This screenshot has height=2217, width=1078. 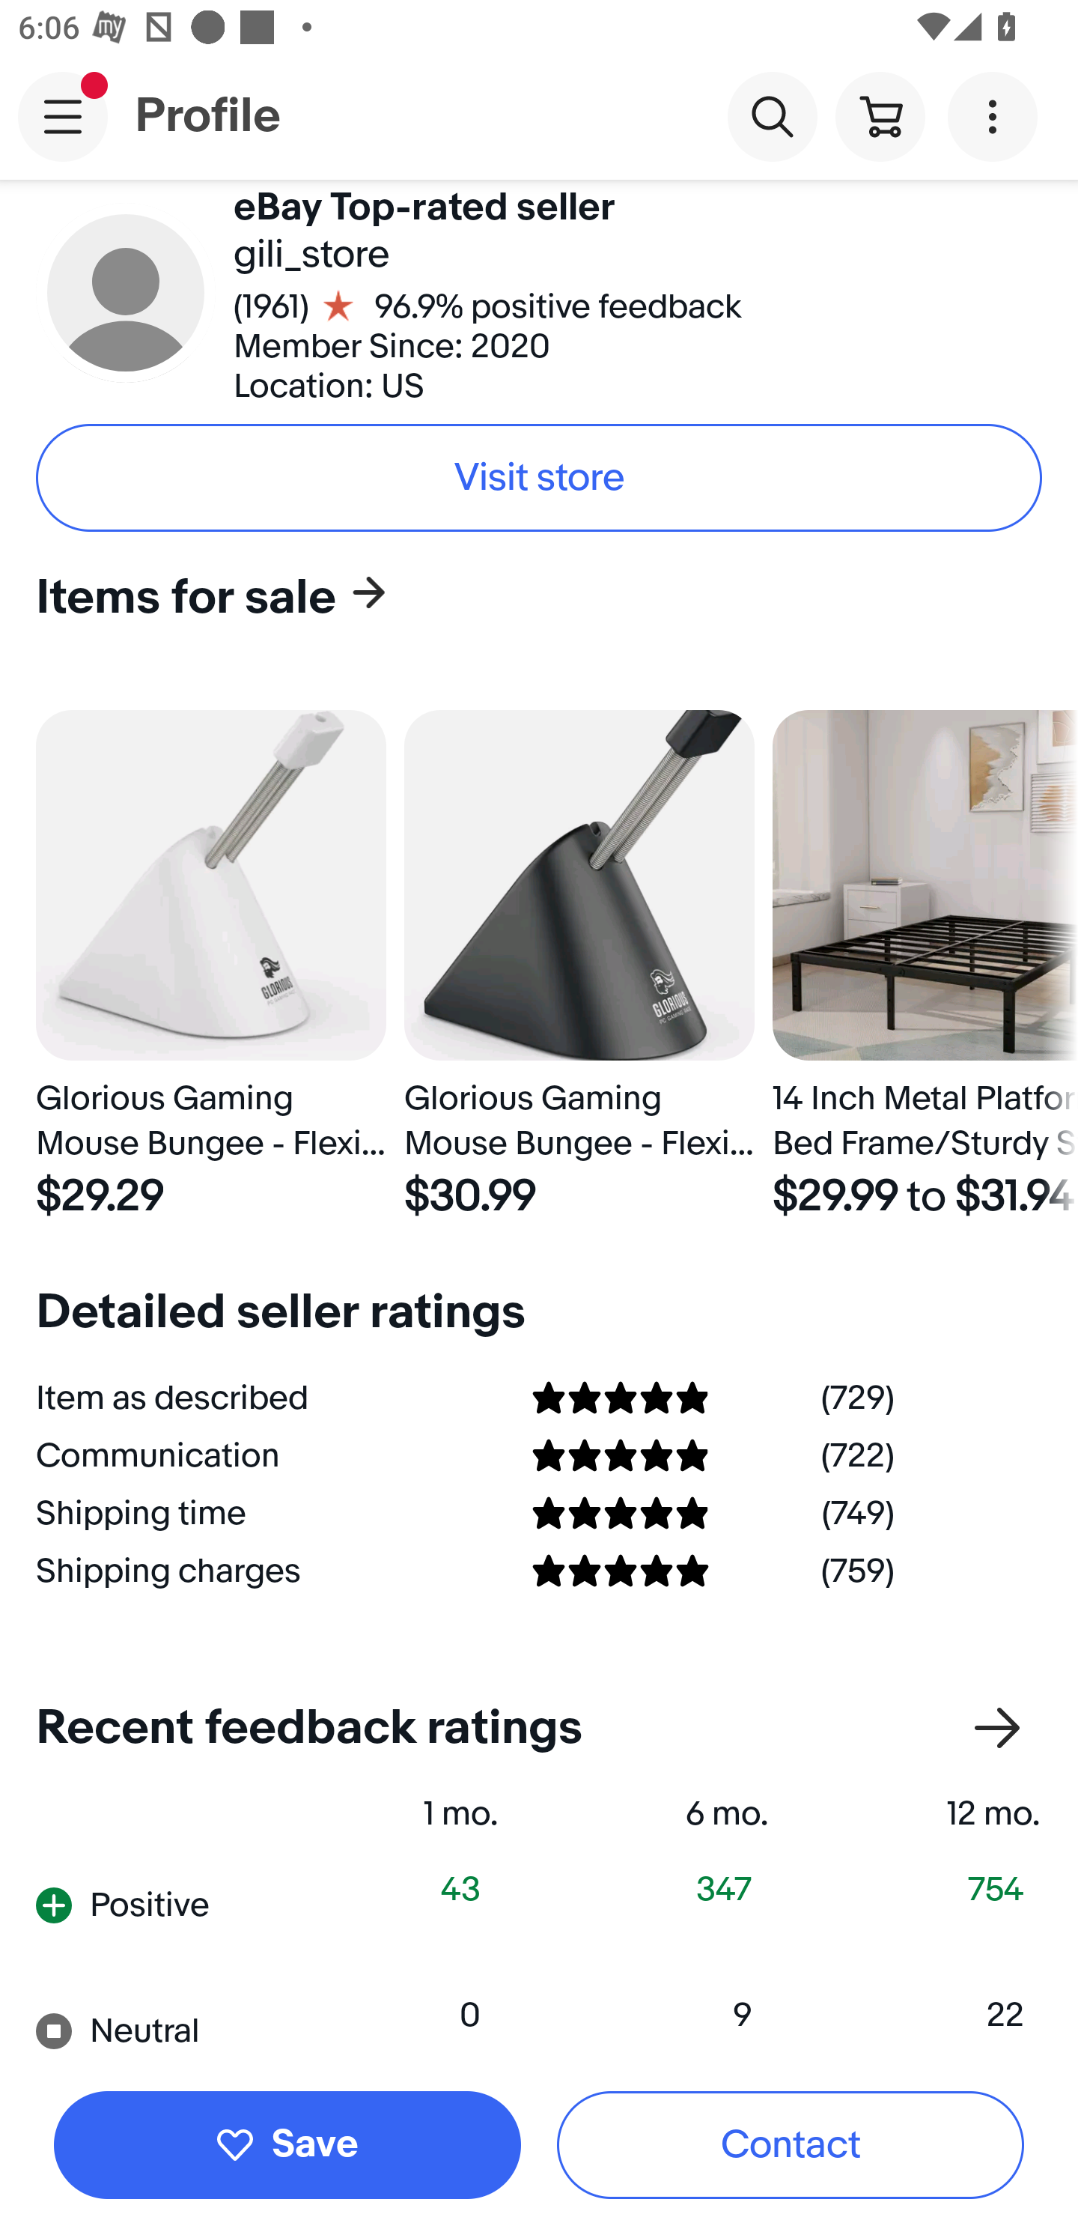 What do you see at coordinates (791, 2145) in the screenshot?
I see `Contact` at bounding box center [791, 2145].